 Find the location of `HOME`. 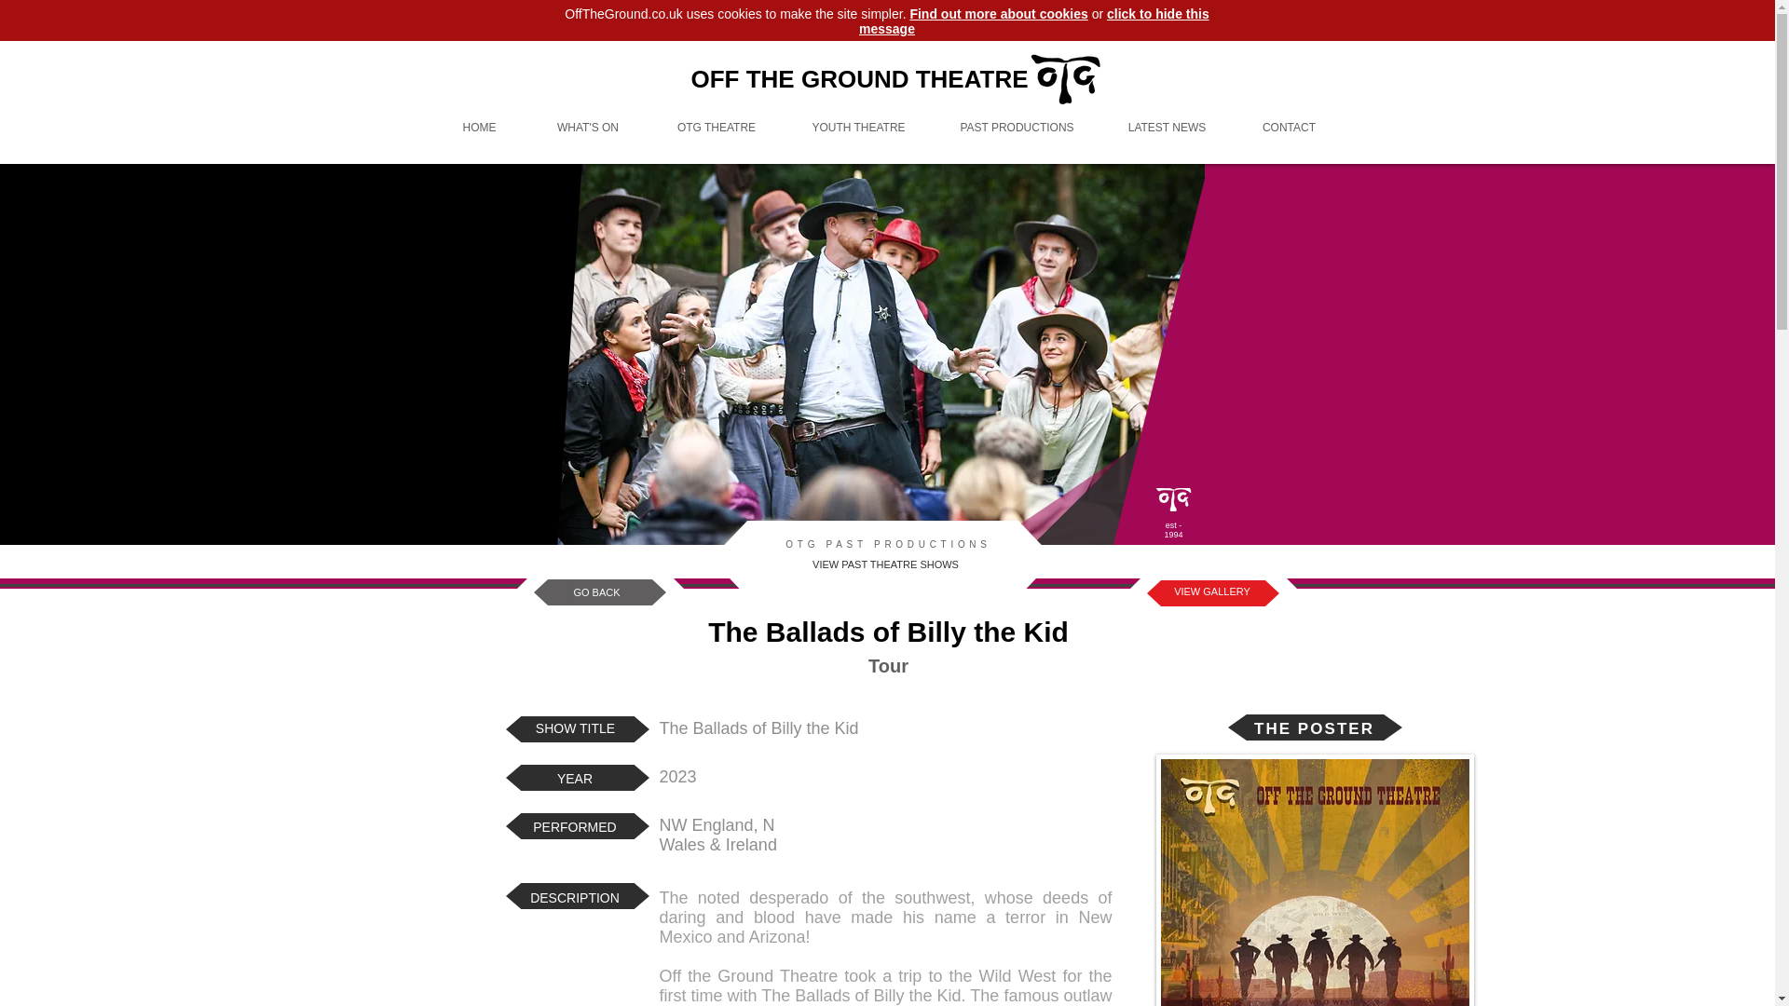

HOME is located at coordinates (480, 129).